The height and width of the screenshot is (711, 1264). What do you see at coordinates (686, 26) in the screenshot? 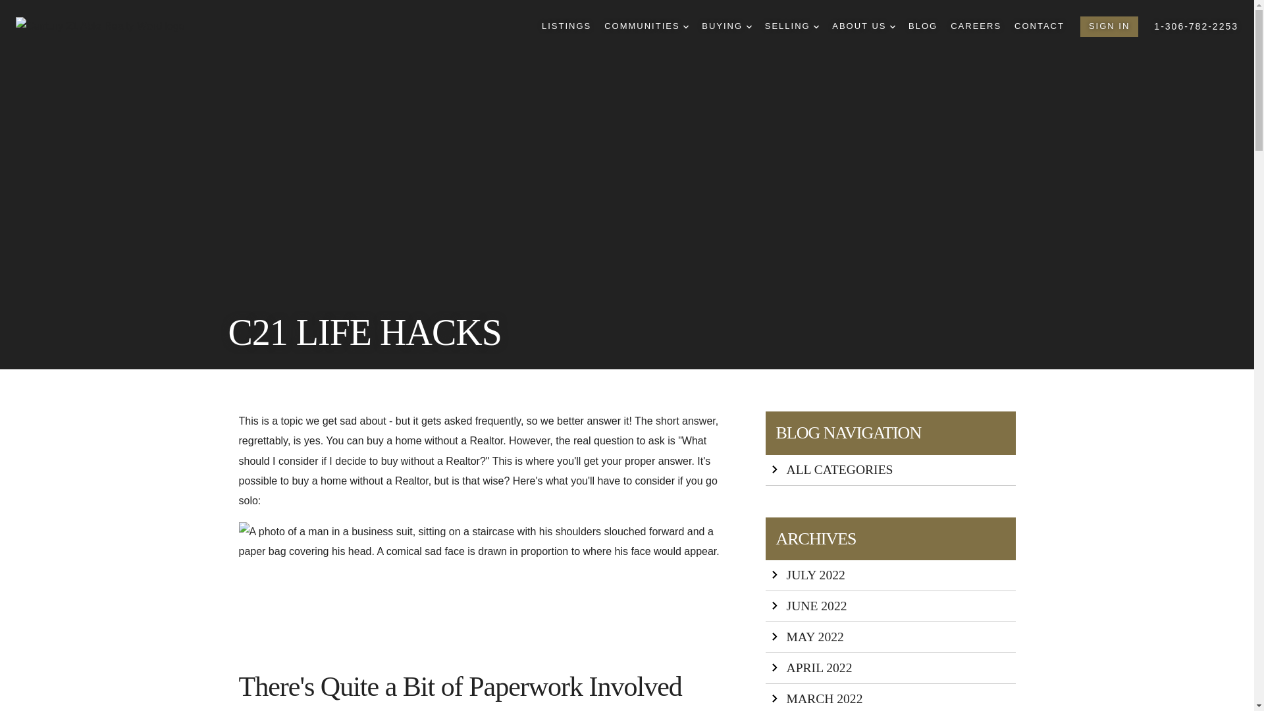
I see `DROPDOWN ARROW` at bounding box center [686, 26].